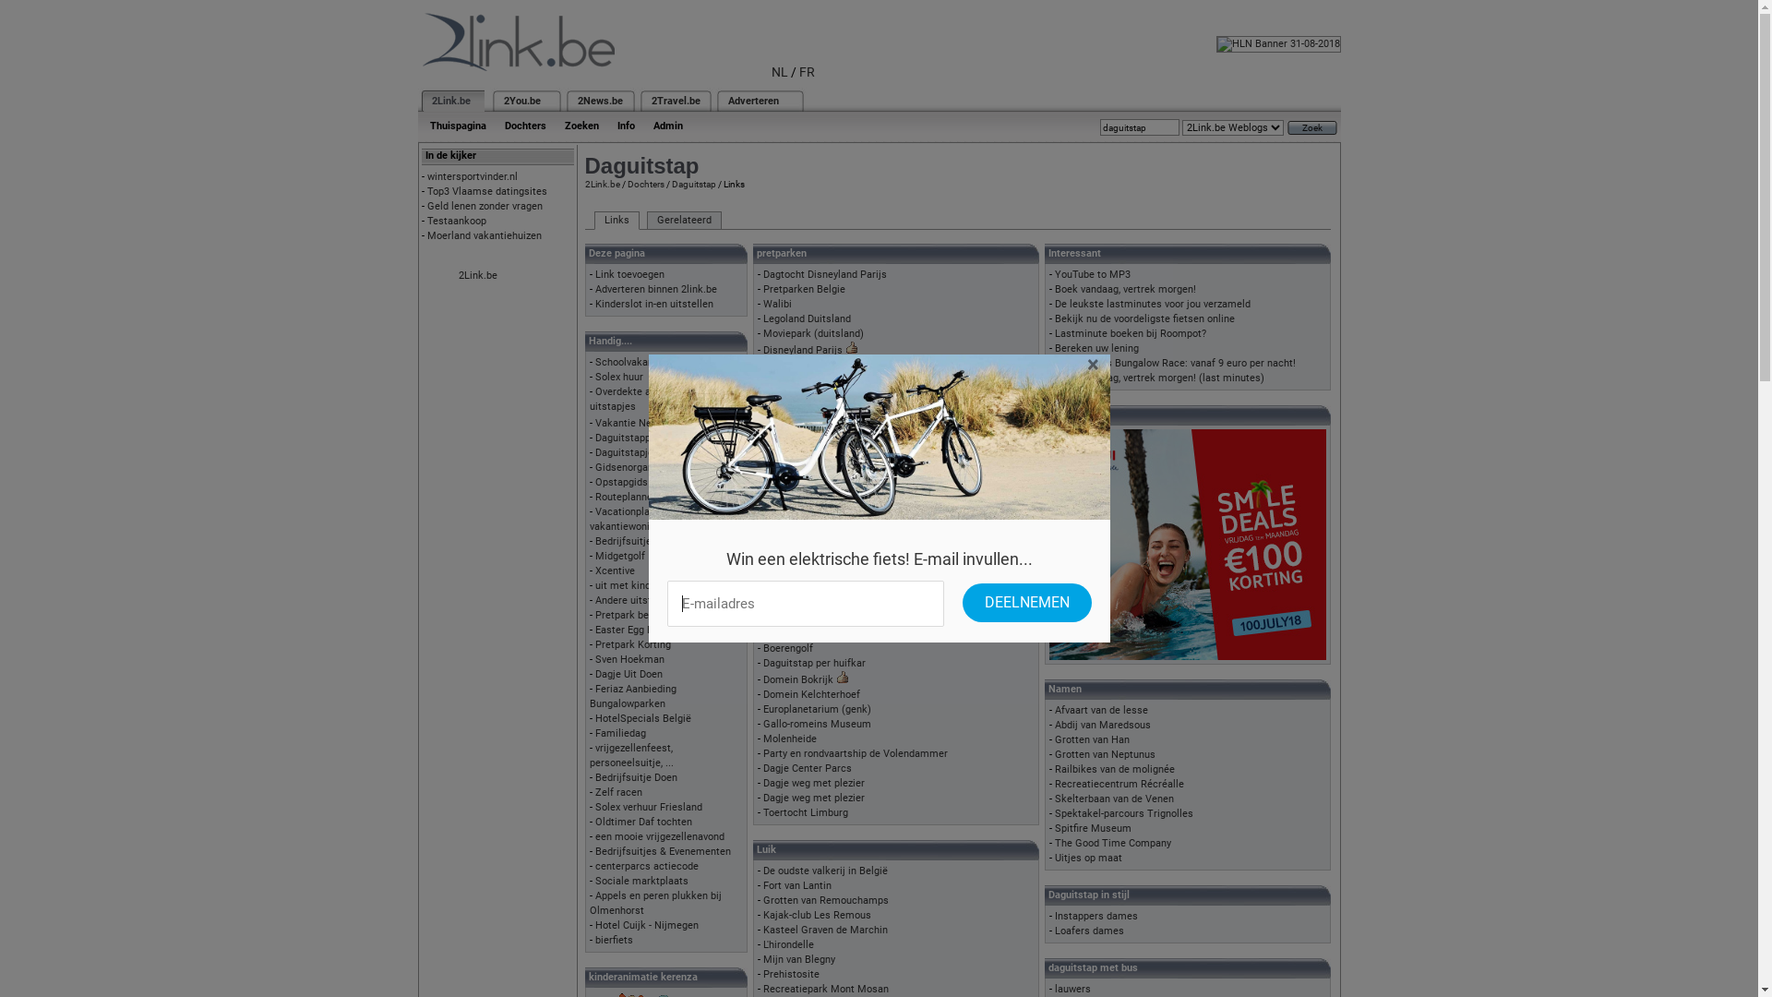  Describe the element at coordinates (753, 102) in the screenshot. I see `Adverteren` at that location.